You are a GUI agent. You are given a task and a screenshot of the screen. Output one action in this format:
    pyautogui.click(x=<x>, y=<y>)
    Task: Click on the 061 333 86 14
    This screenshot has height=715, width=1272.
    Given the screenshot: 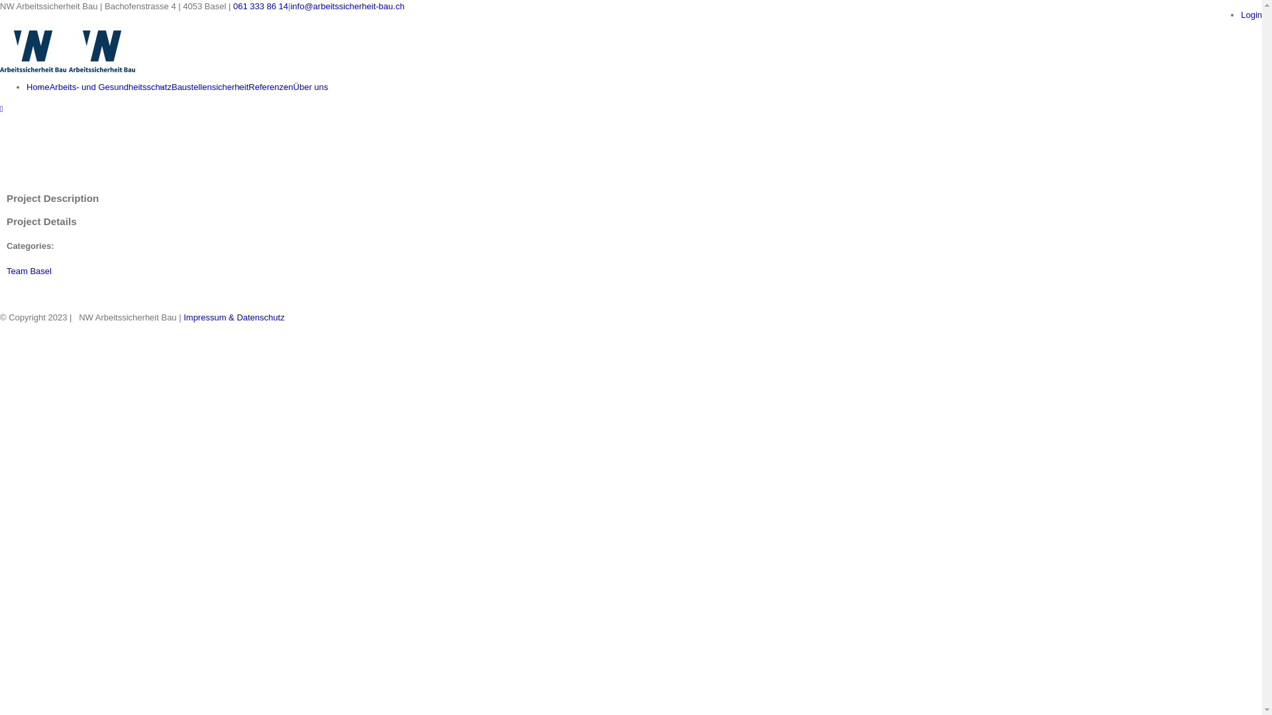 What is the action you would take?
    pyautogui.click(x=261, y=7)
    